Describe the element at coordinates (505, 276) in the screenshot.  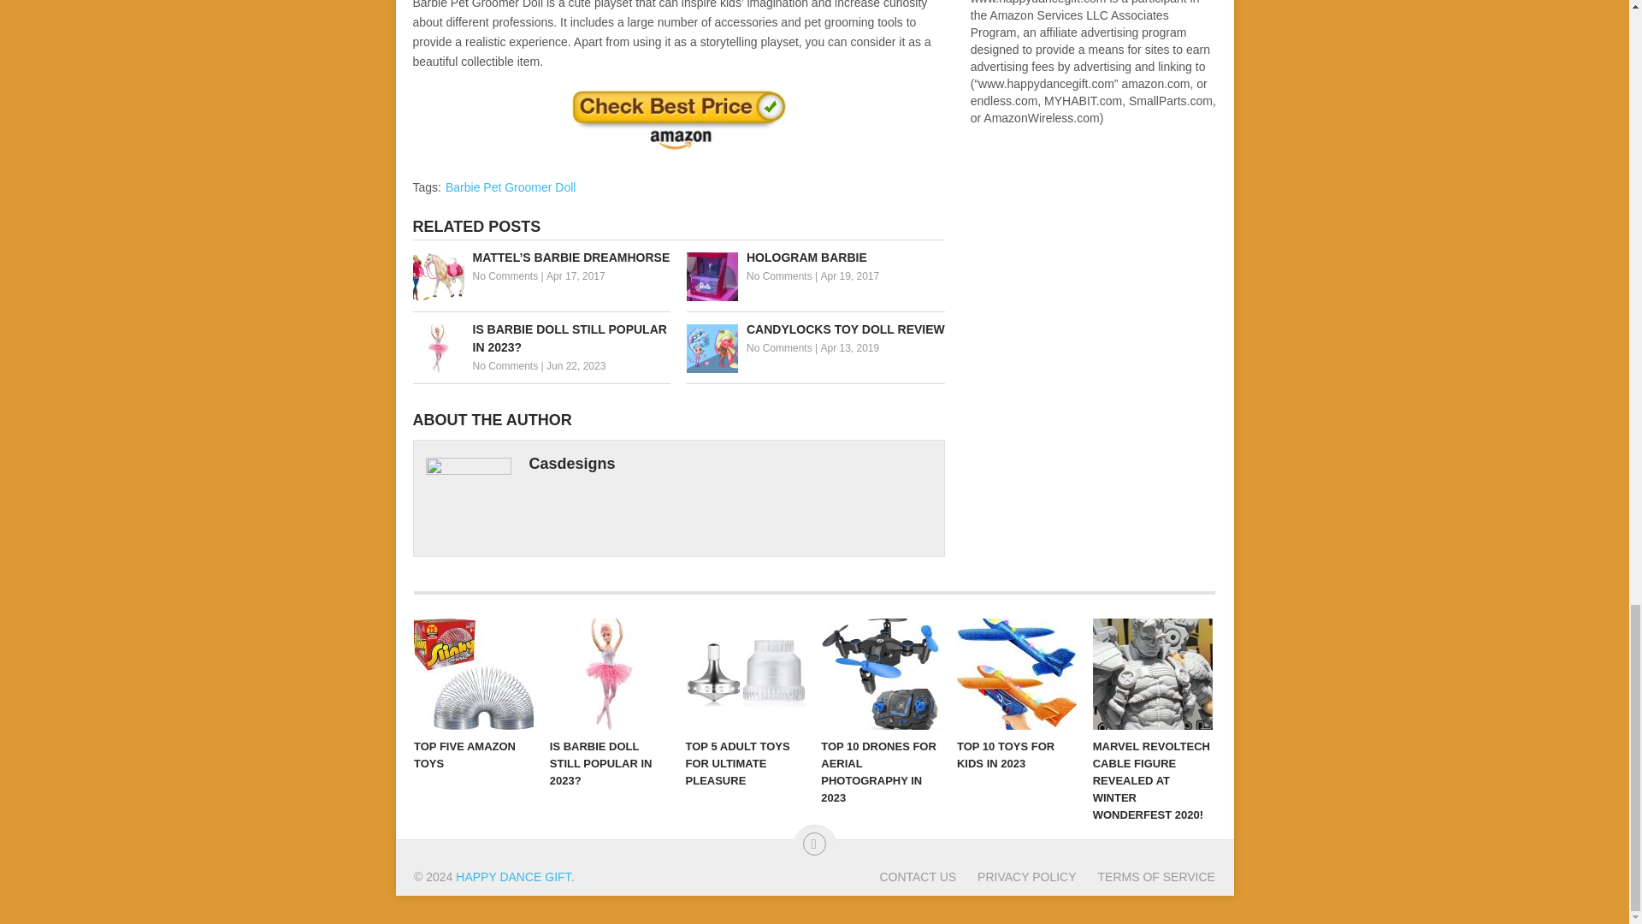
I see `No Comments` at that location.